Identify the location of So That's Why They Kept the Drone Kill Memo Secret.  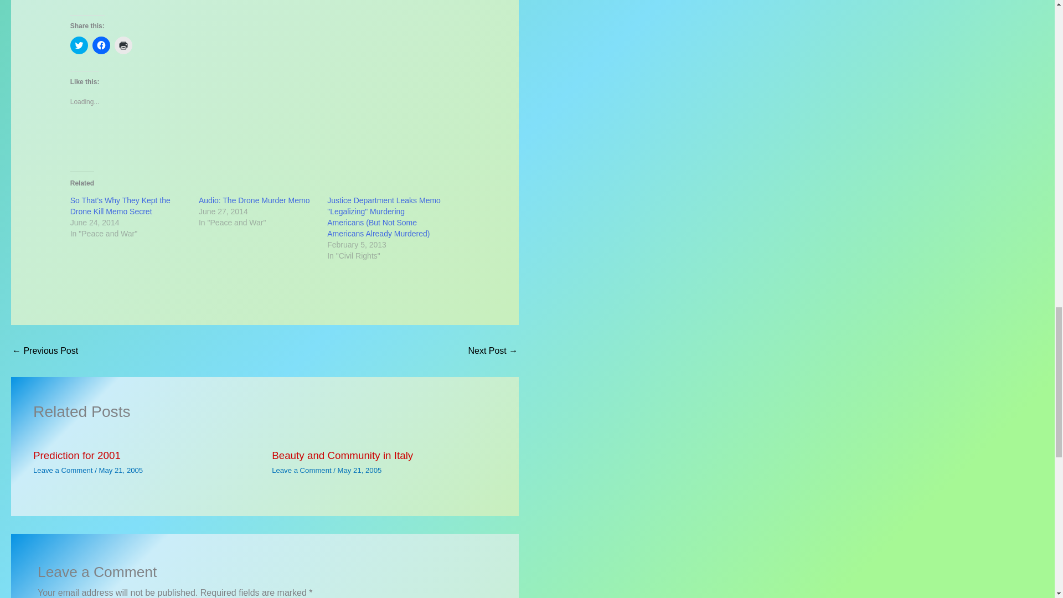
(120, 206).